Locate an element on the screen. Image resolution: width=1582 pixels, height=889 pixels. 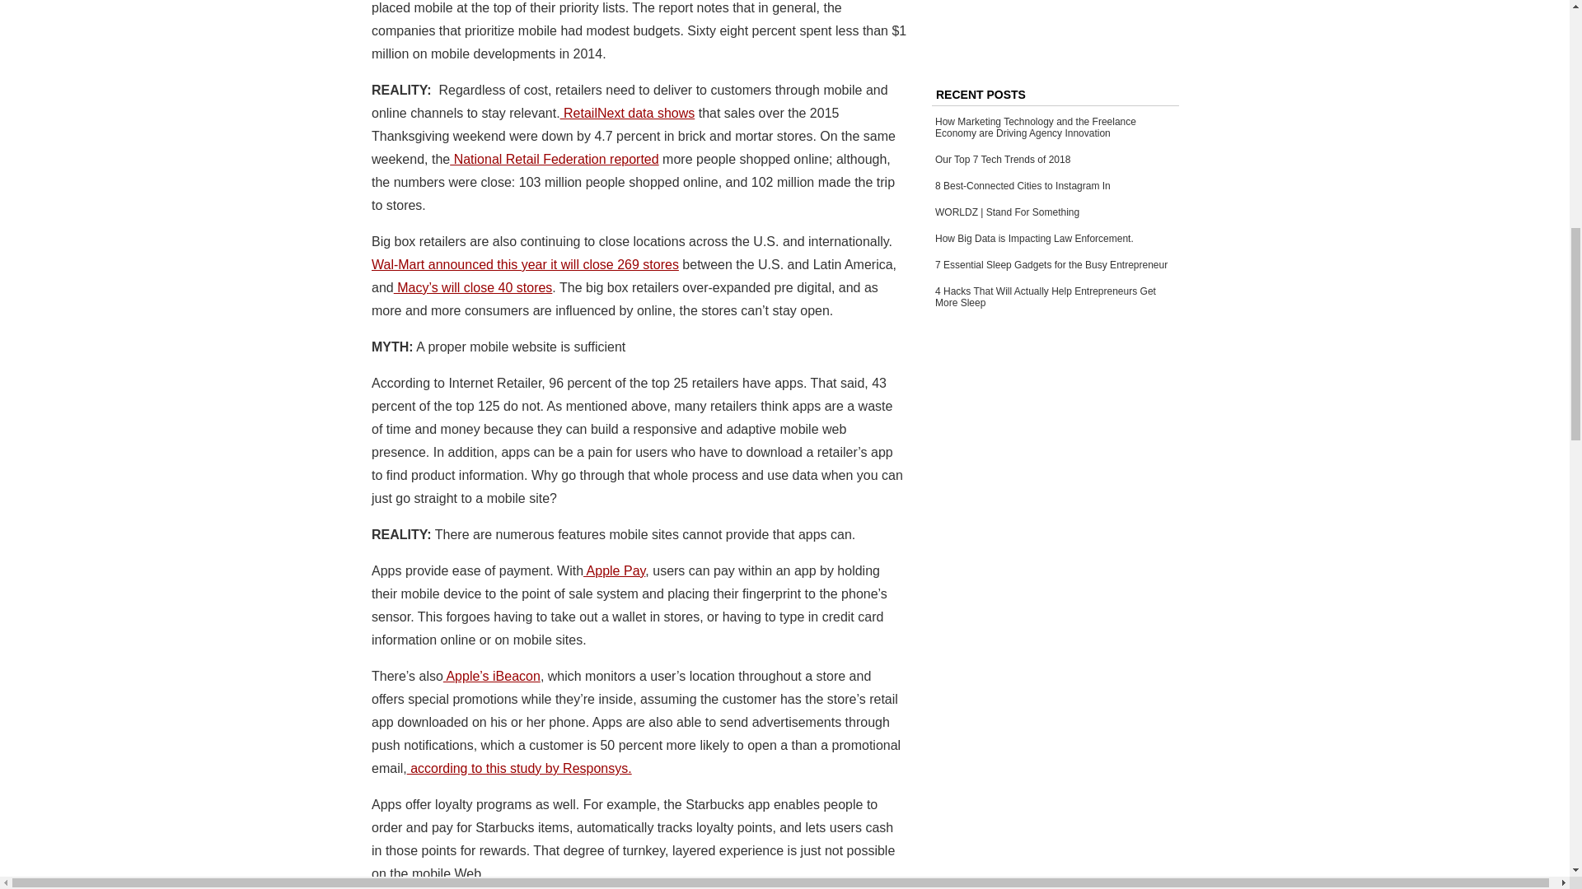
according to this study by Responsys. is located at coordinates (519, 767).